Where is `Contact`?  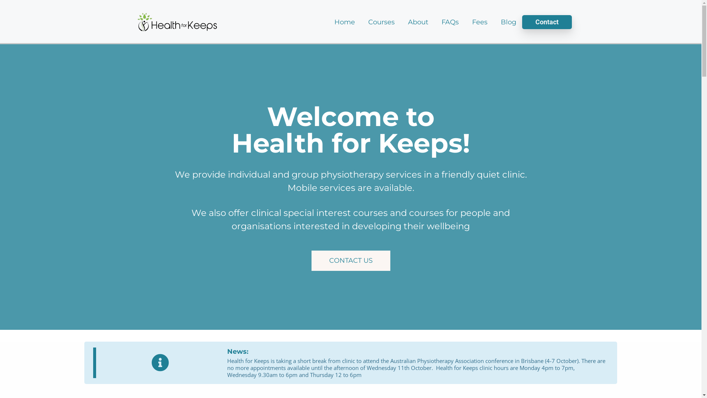
Contact is located at coordinates (547, 22).